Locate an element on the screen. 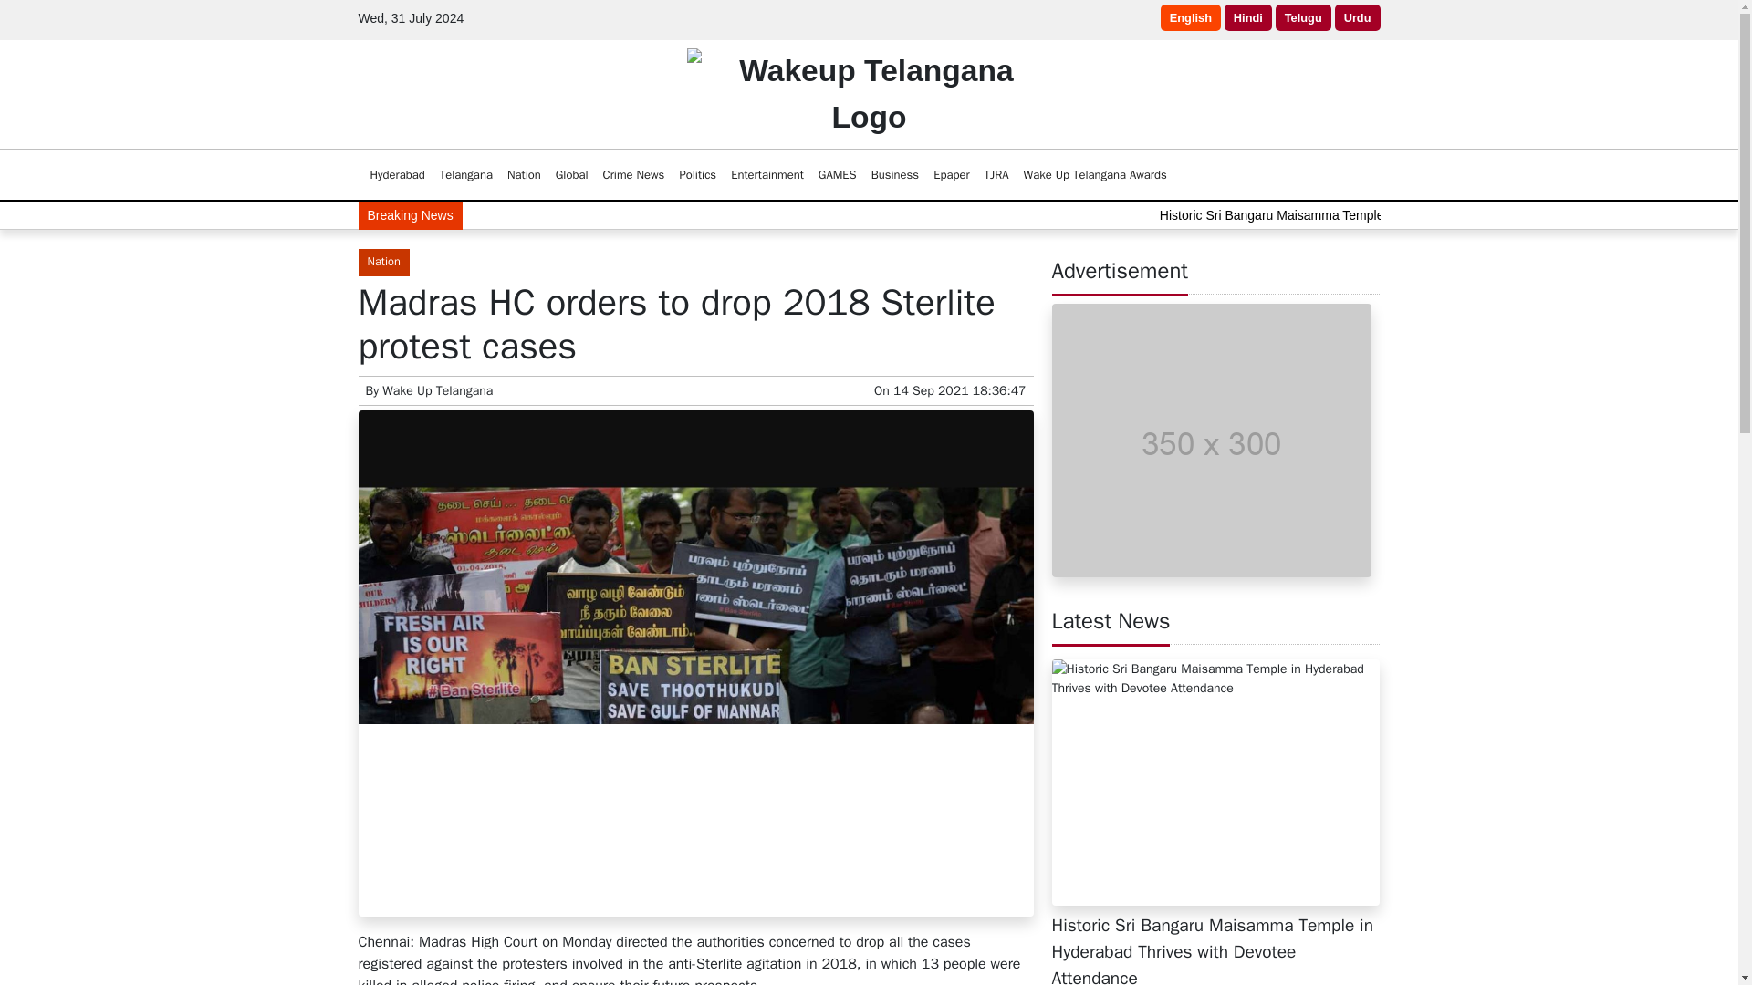  Global is located at coordinates (571, 174).